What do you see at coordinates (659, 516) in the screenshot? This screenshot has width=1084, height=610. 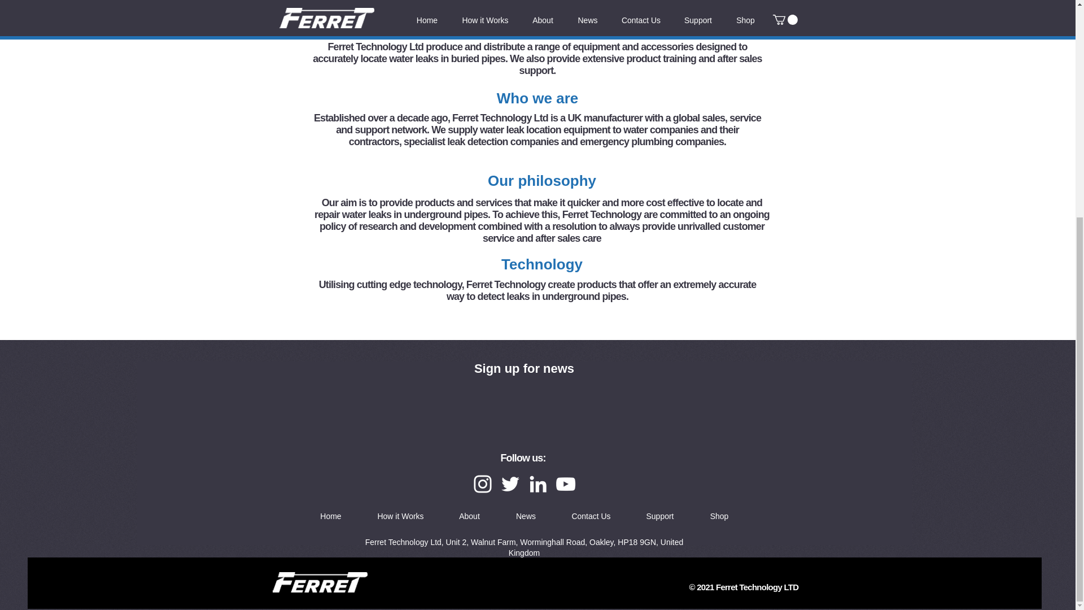 I see `Support` at bounding box center [659, 516].